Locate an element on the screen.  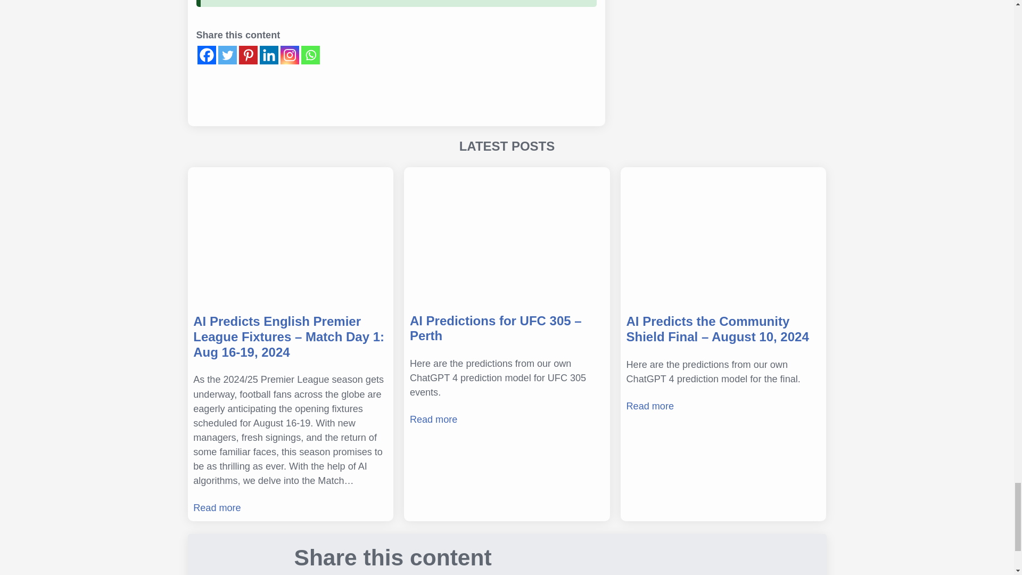
Whatsapp is located at coordinates (310, 55).